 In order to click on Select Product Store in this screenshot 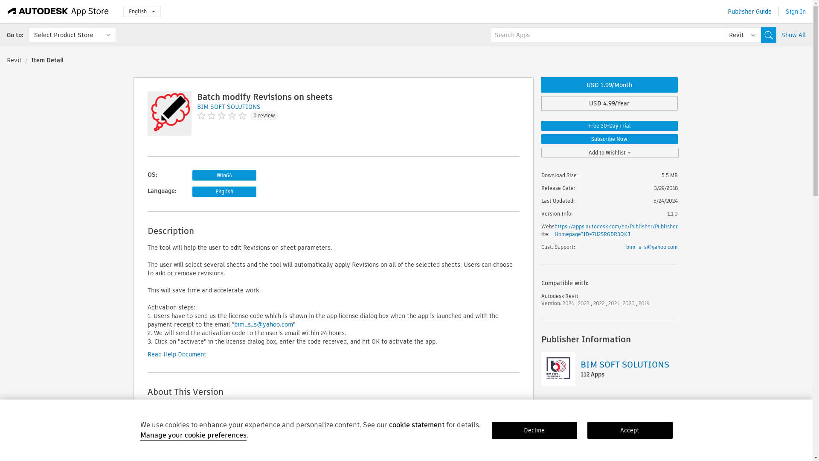, I will do `click(73, 35)`.